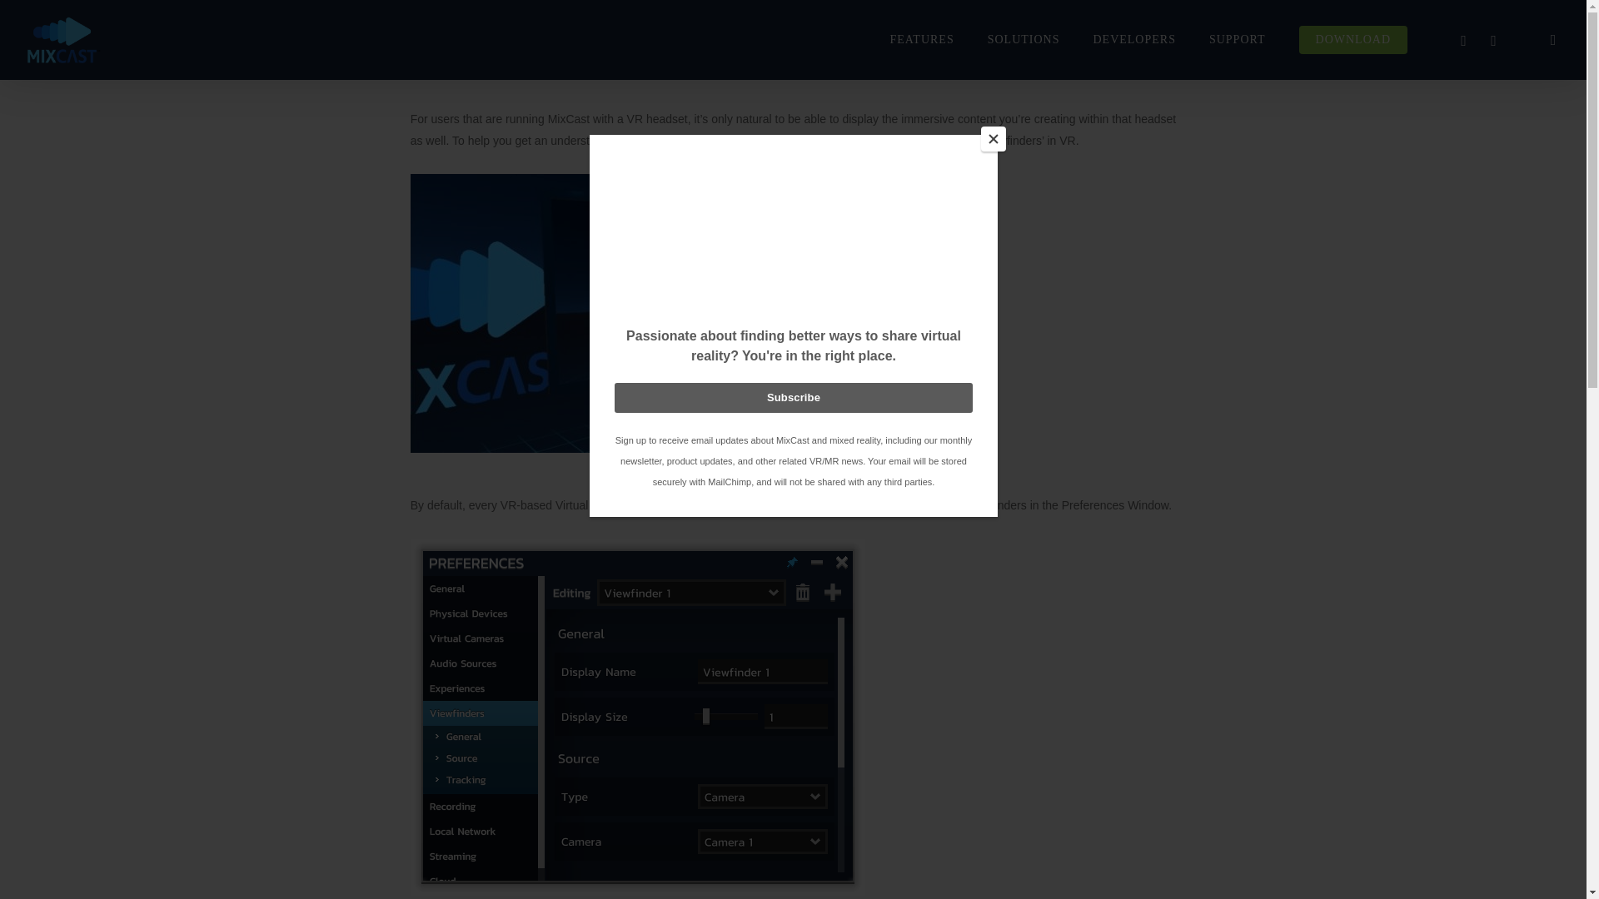 The width and height of the screenshot is (1599, 899). What do you see at coordinates (1133, 40) in the screenshot?
I see `DEVELOPERS` at bounding box center [1133, 40].